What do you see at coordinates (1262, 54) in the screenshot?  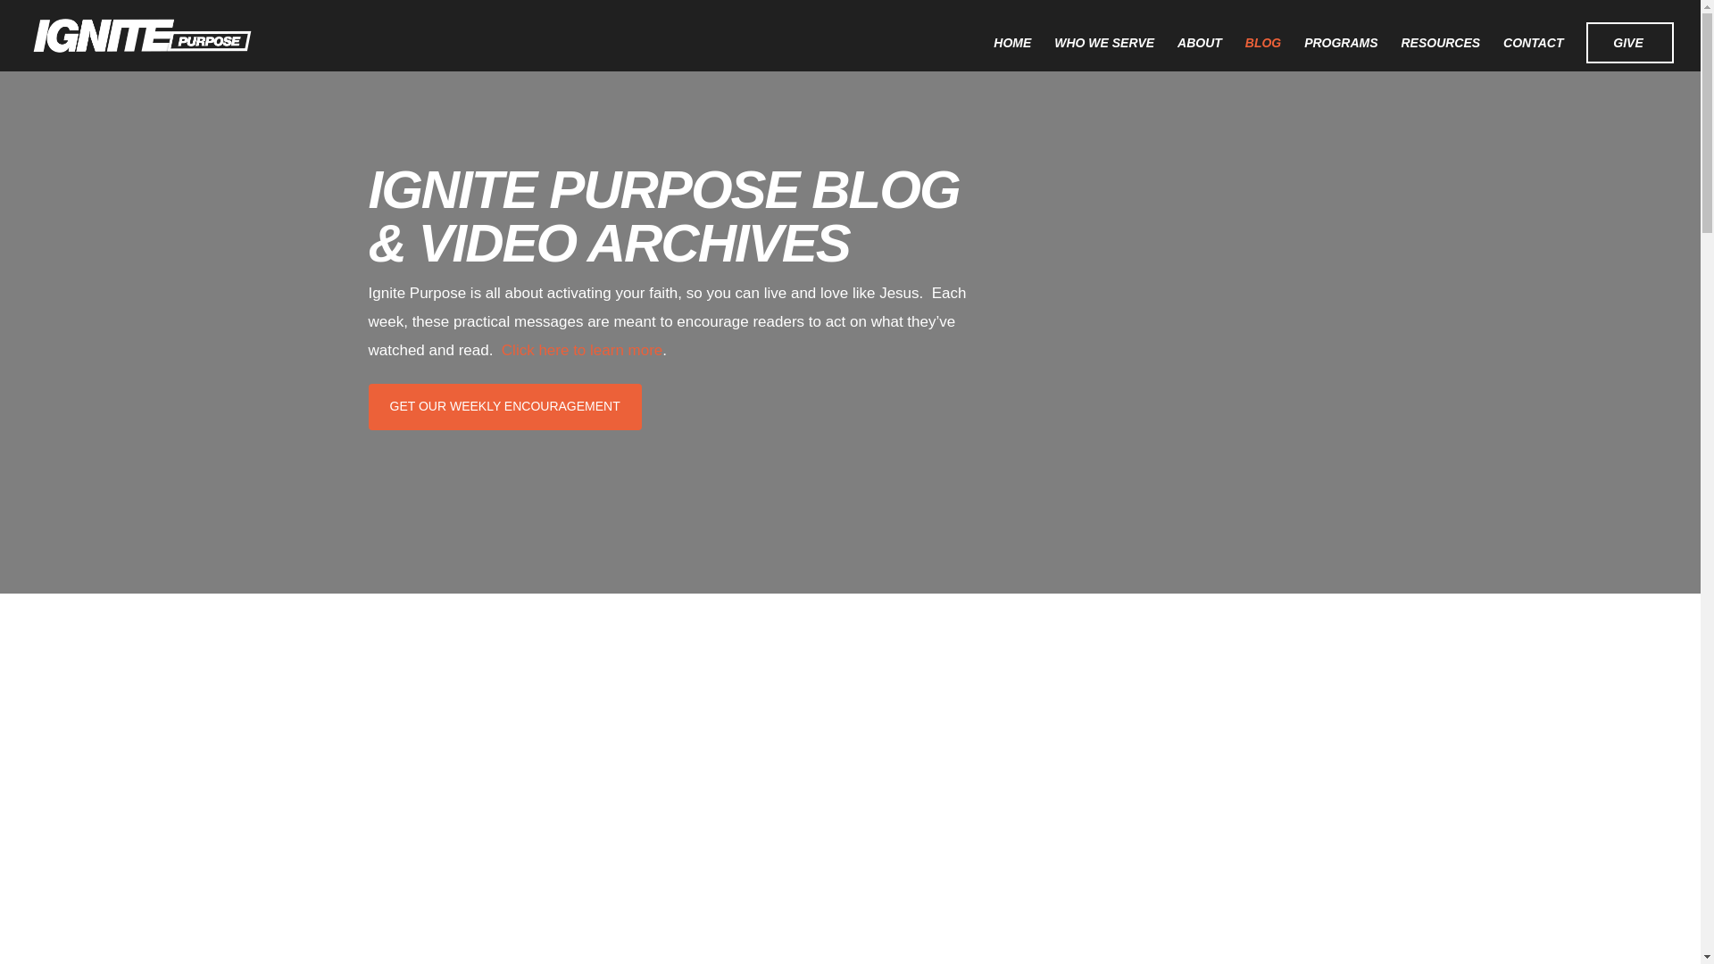 I see `BLOG` at bounding box center [1262, 54].